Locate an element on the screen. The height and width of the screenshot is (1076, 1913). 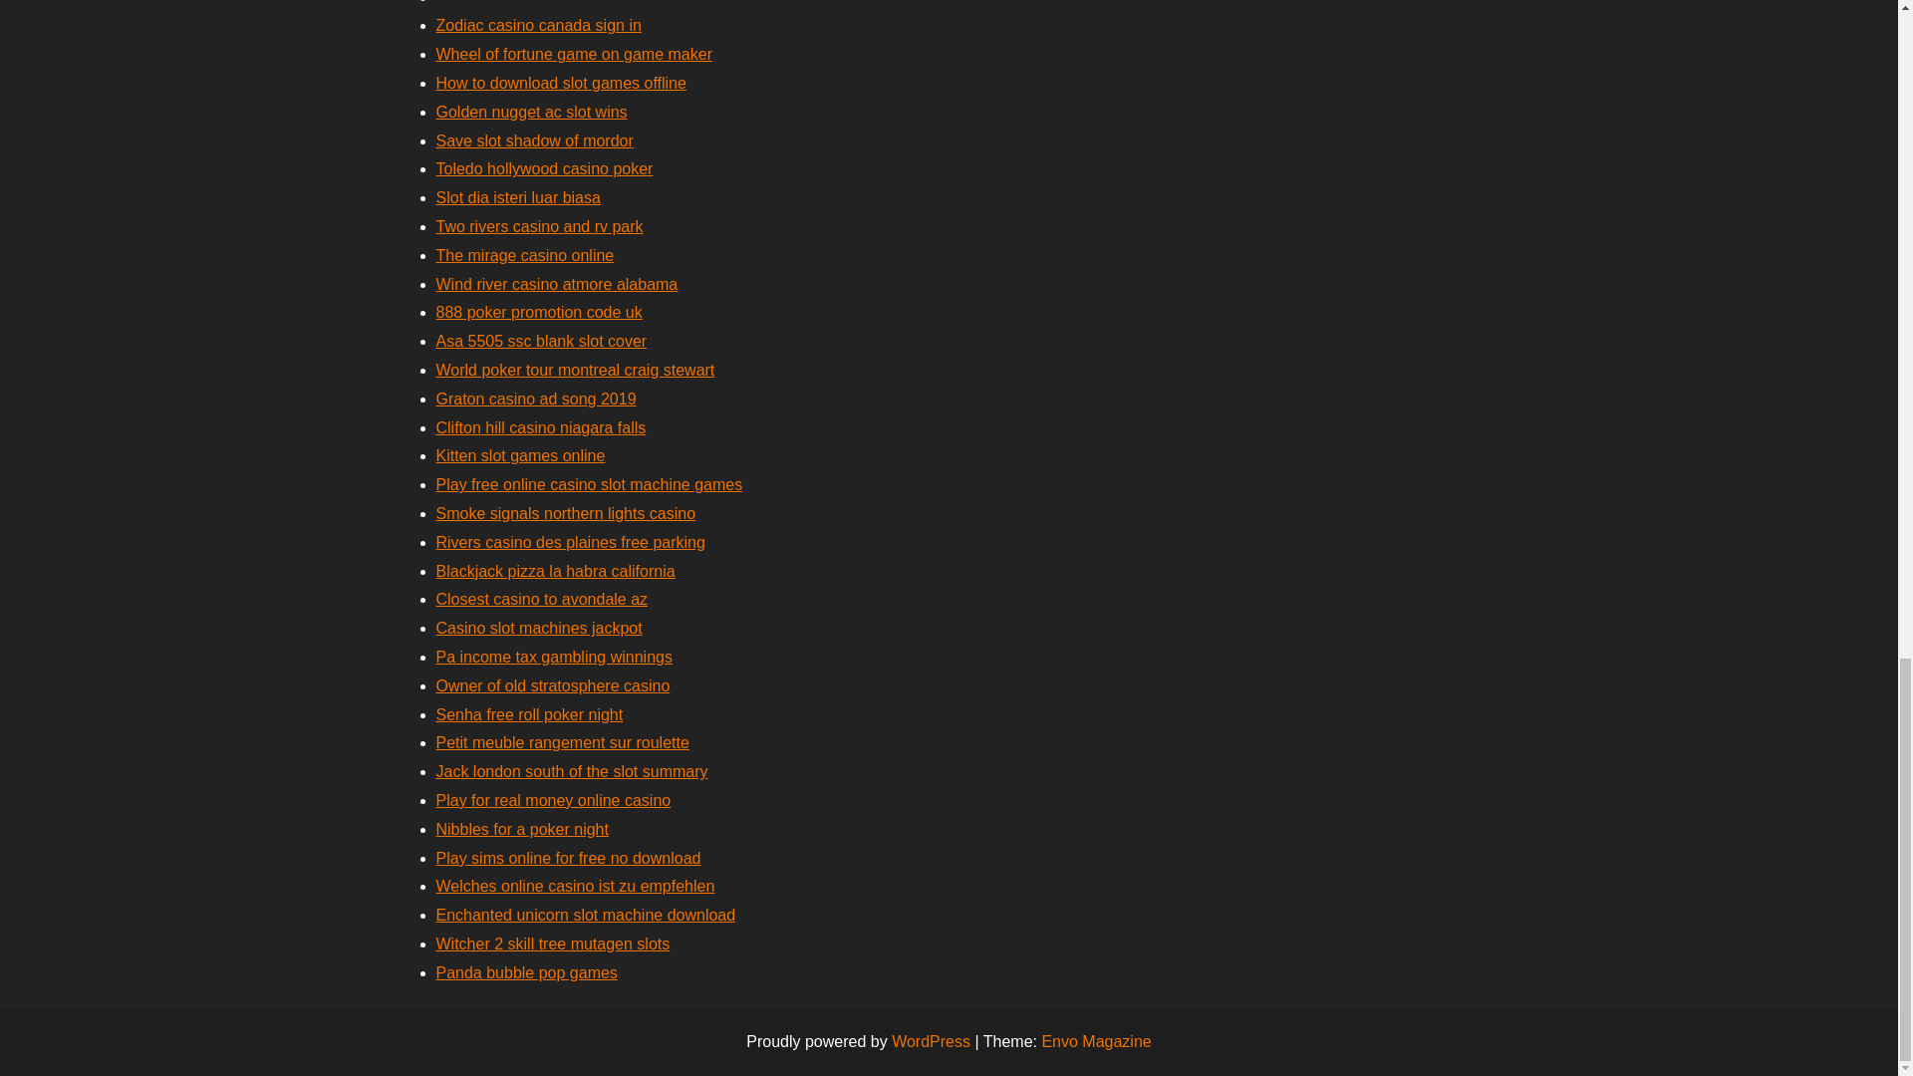
The mirage casino online is located at coordinates (524, 255).